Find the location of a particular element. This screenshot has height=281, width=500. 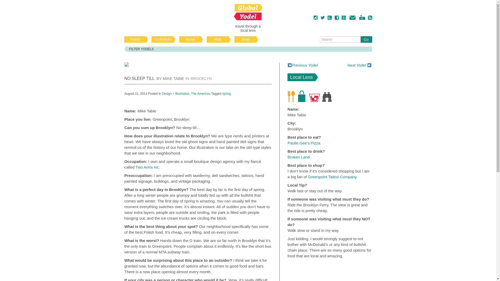

Yodels is located at coordinates (135, 40).